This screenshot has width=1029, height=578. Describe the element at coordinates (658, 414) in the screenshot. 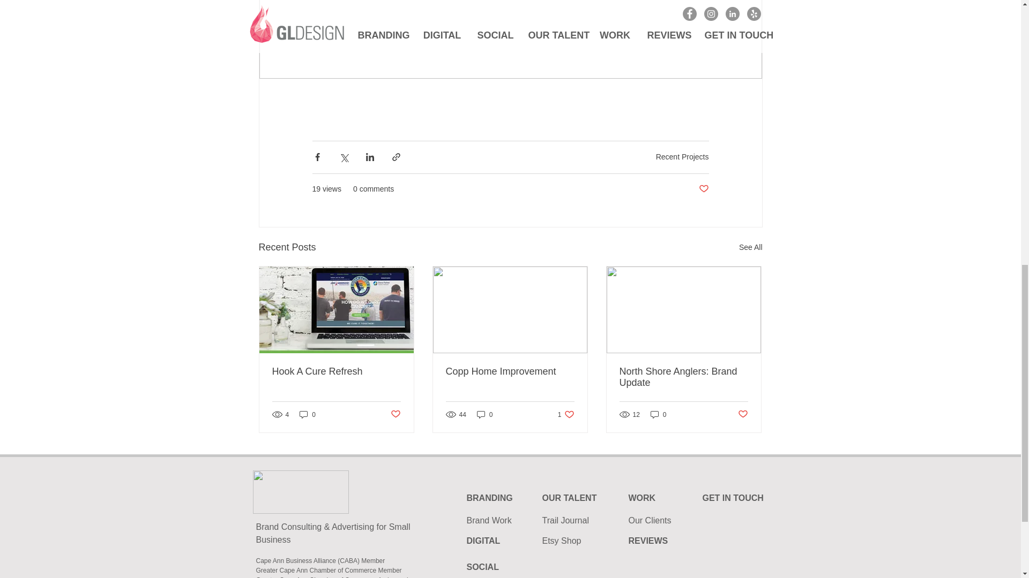

I see `See All` at that location.